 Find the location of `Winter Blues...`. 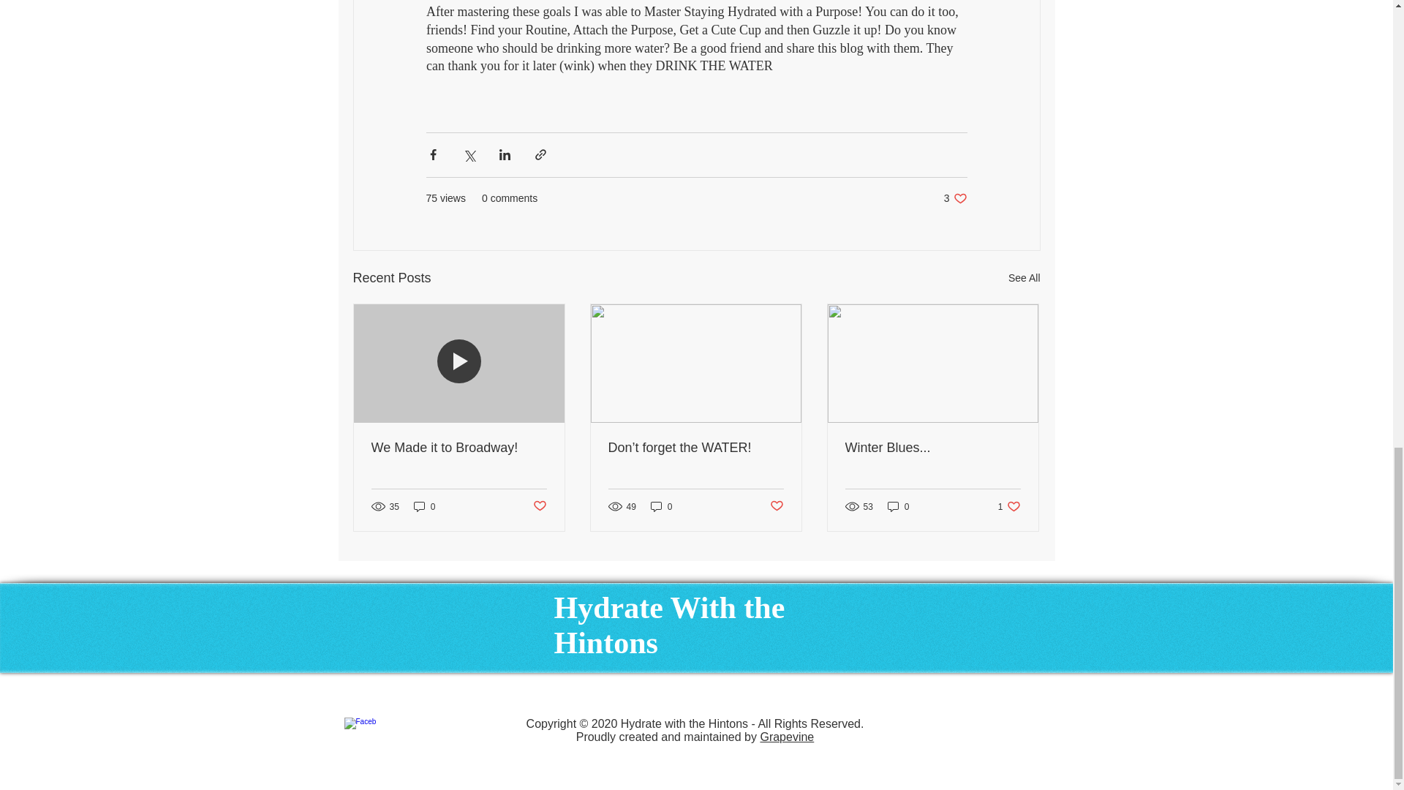

Winter Blues... is located at coordinates (932, 448).